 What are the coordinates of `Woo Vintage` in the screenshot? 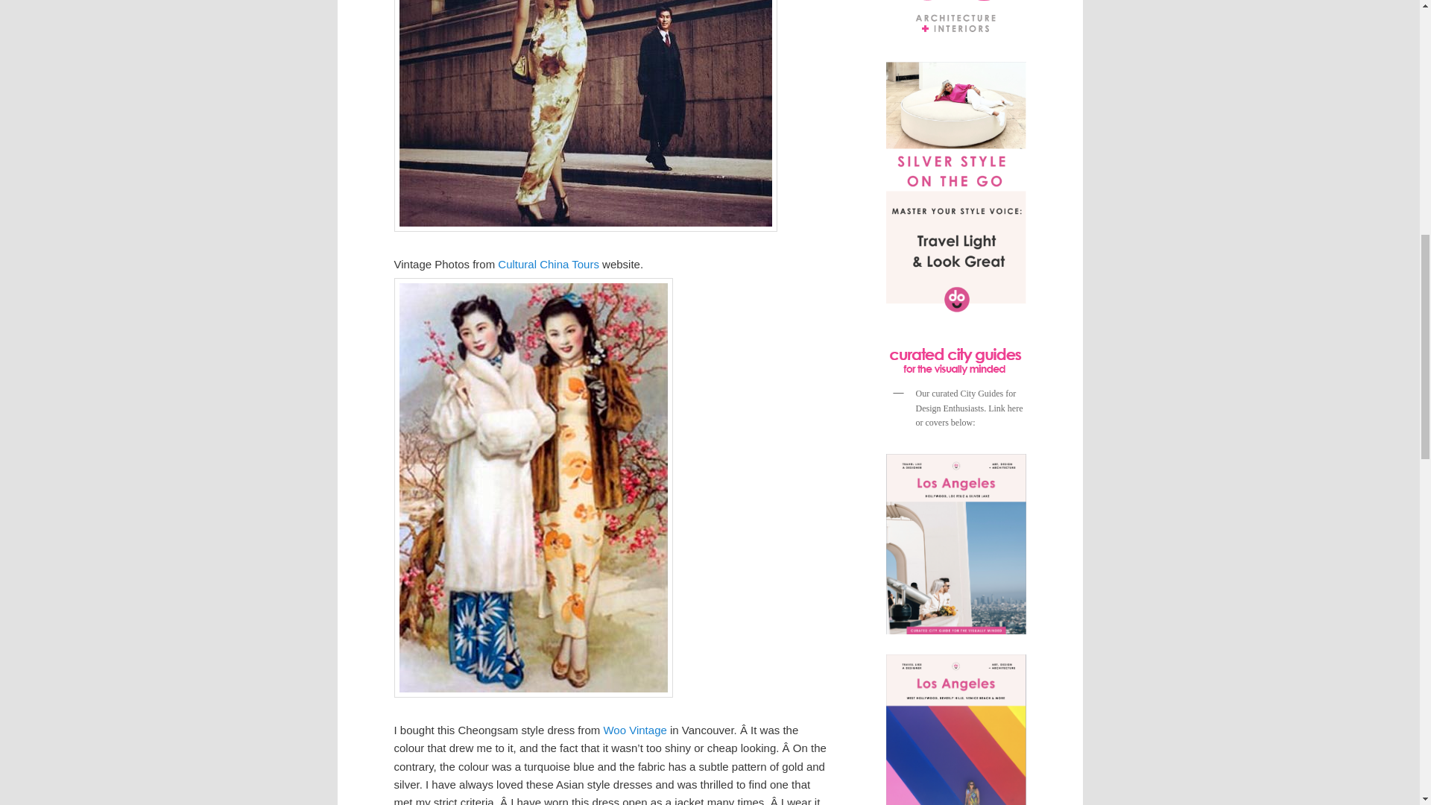 It's located at (634, 730).